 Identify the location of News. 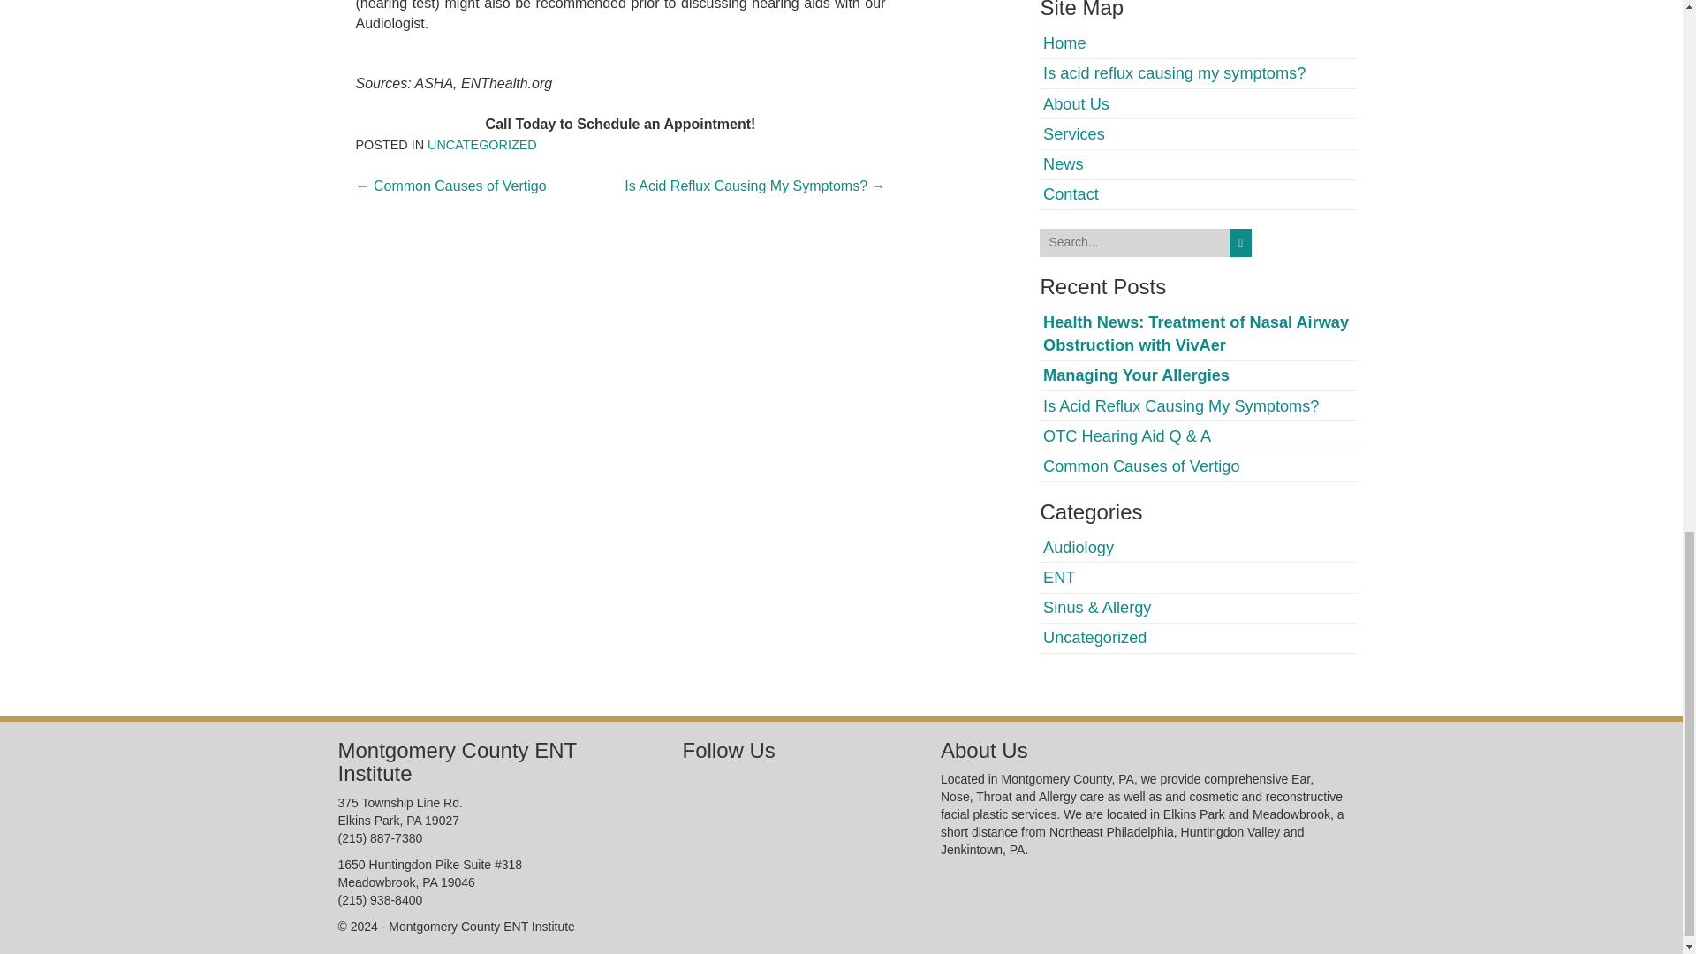
(1063, 164).